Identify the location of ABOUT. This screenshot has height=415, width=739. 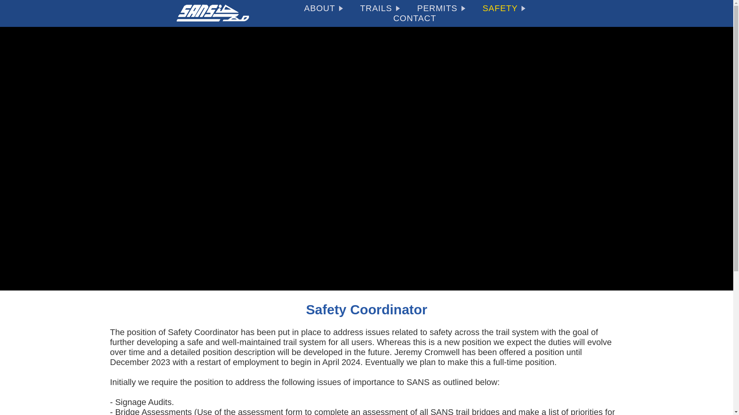
(323, 9).